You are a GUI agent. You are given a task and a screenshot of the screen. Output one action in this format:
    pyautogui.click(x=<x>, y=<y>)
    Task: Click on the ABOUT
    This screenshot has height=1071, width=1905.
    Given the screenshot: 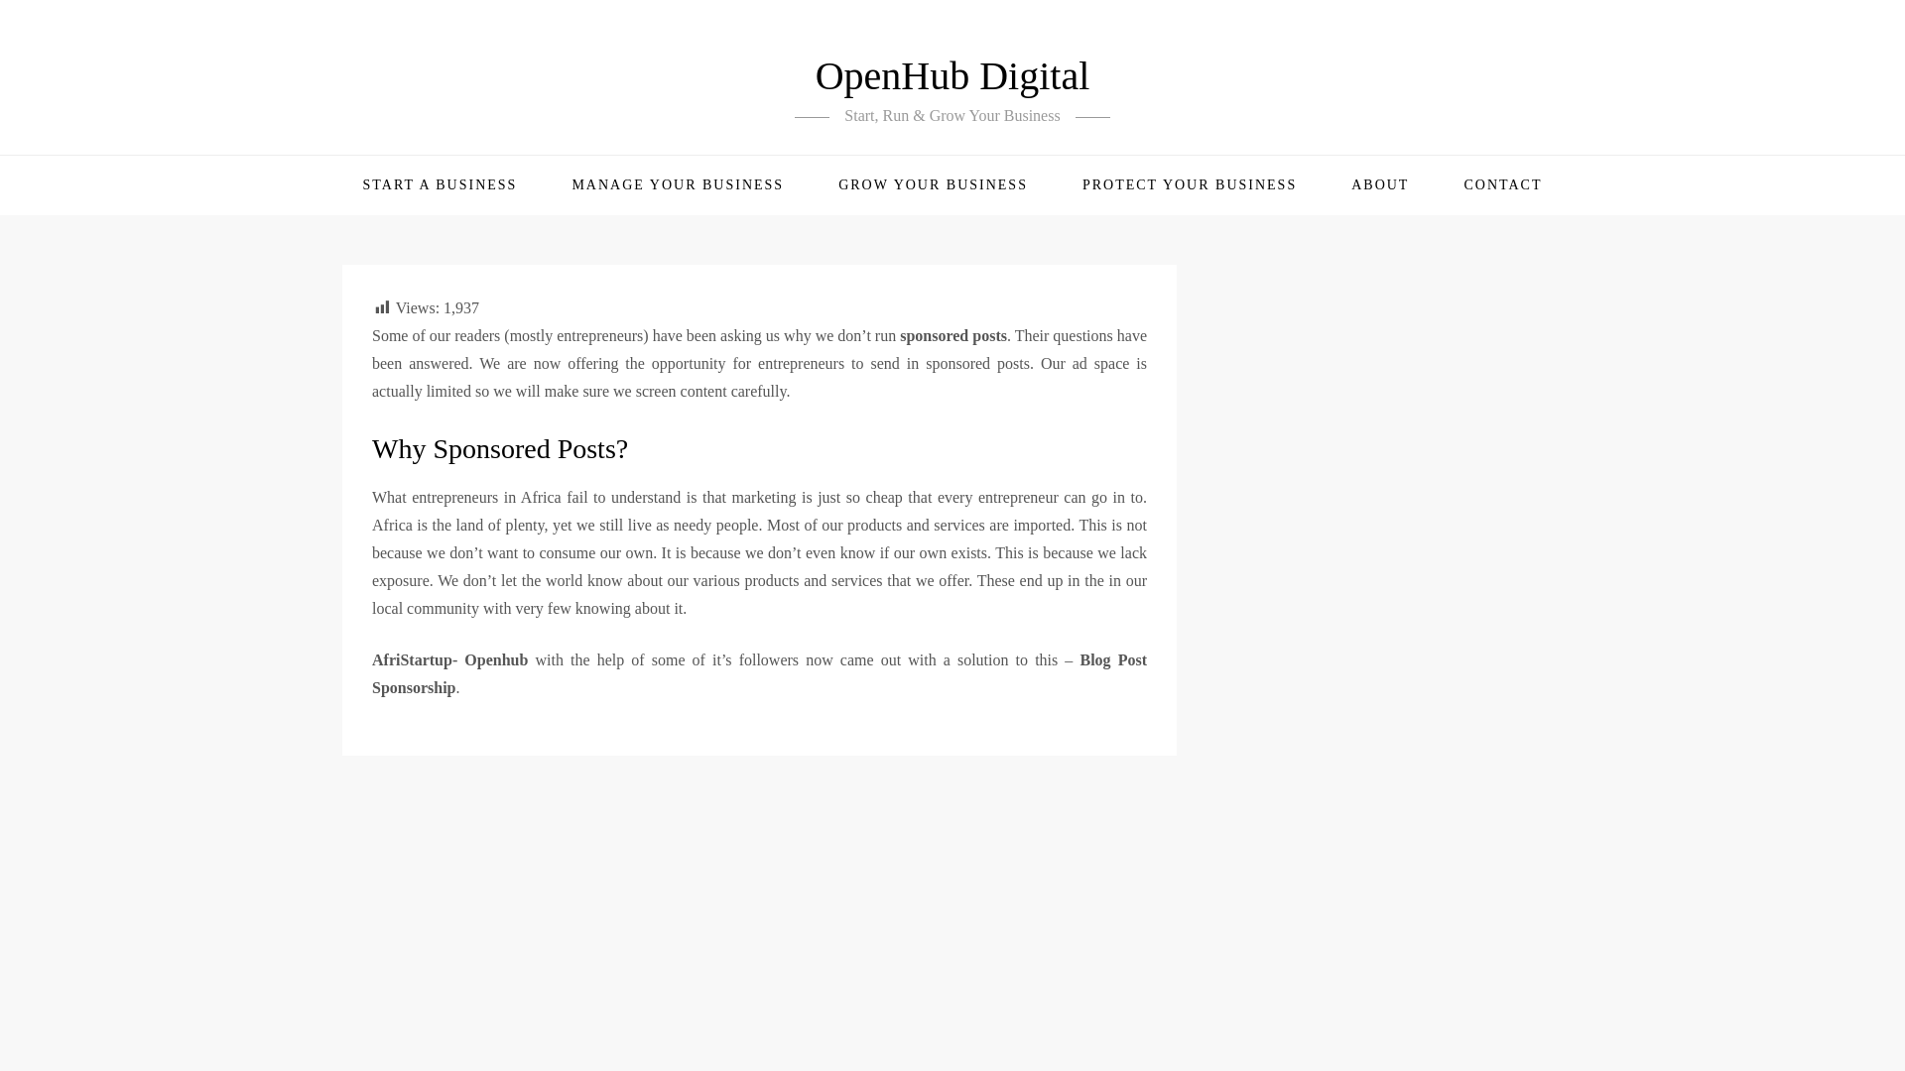 What is the action you would take?
    pyautogui.click(x=1390, y=184)
    